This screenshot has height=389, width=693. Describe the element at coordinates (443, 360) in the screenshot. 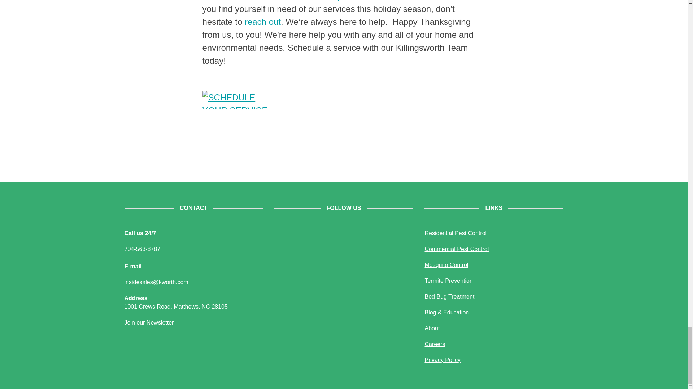

I see `Privacy Policy` at that location.